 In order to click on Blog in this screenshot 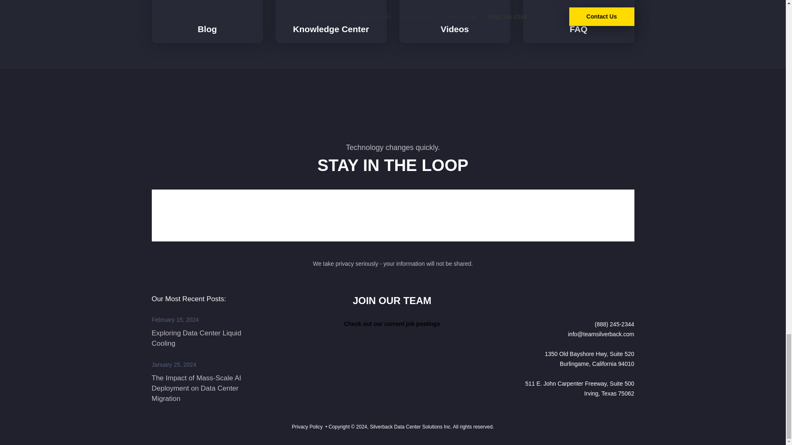, I will do `click(207, 21)`.